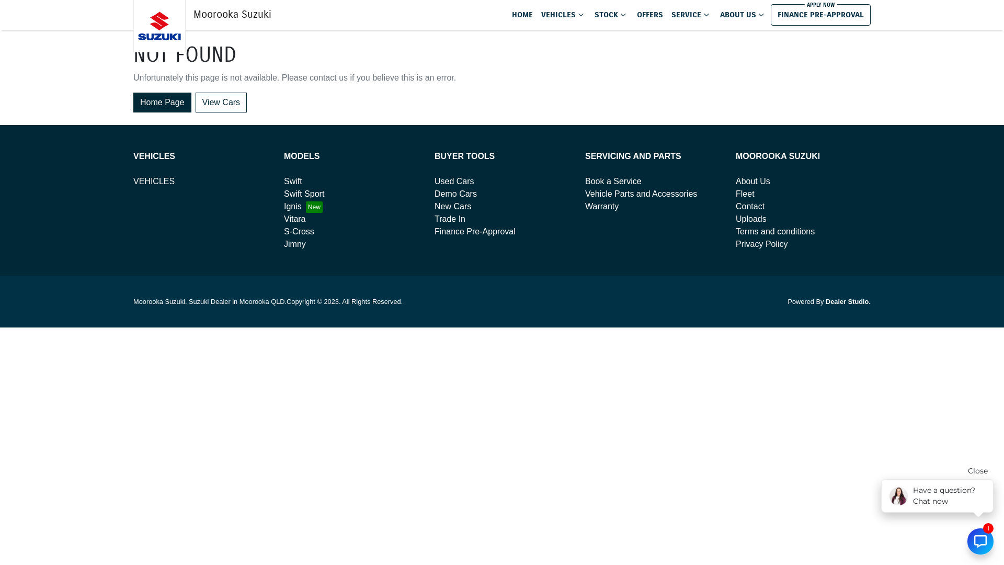  What do you see at coordinates (753, 181) in the screenshot?
I see `About Us` at bounding box center [753, 181].